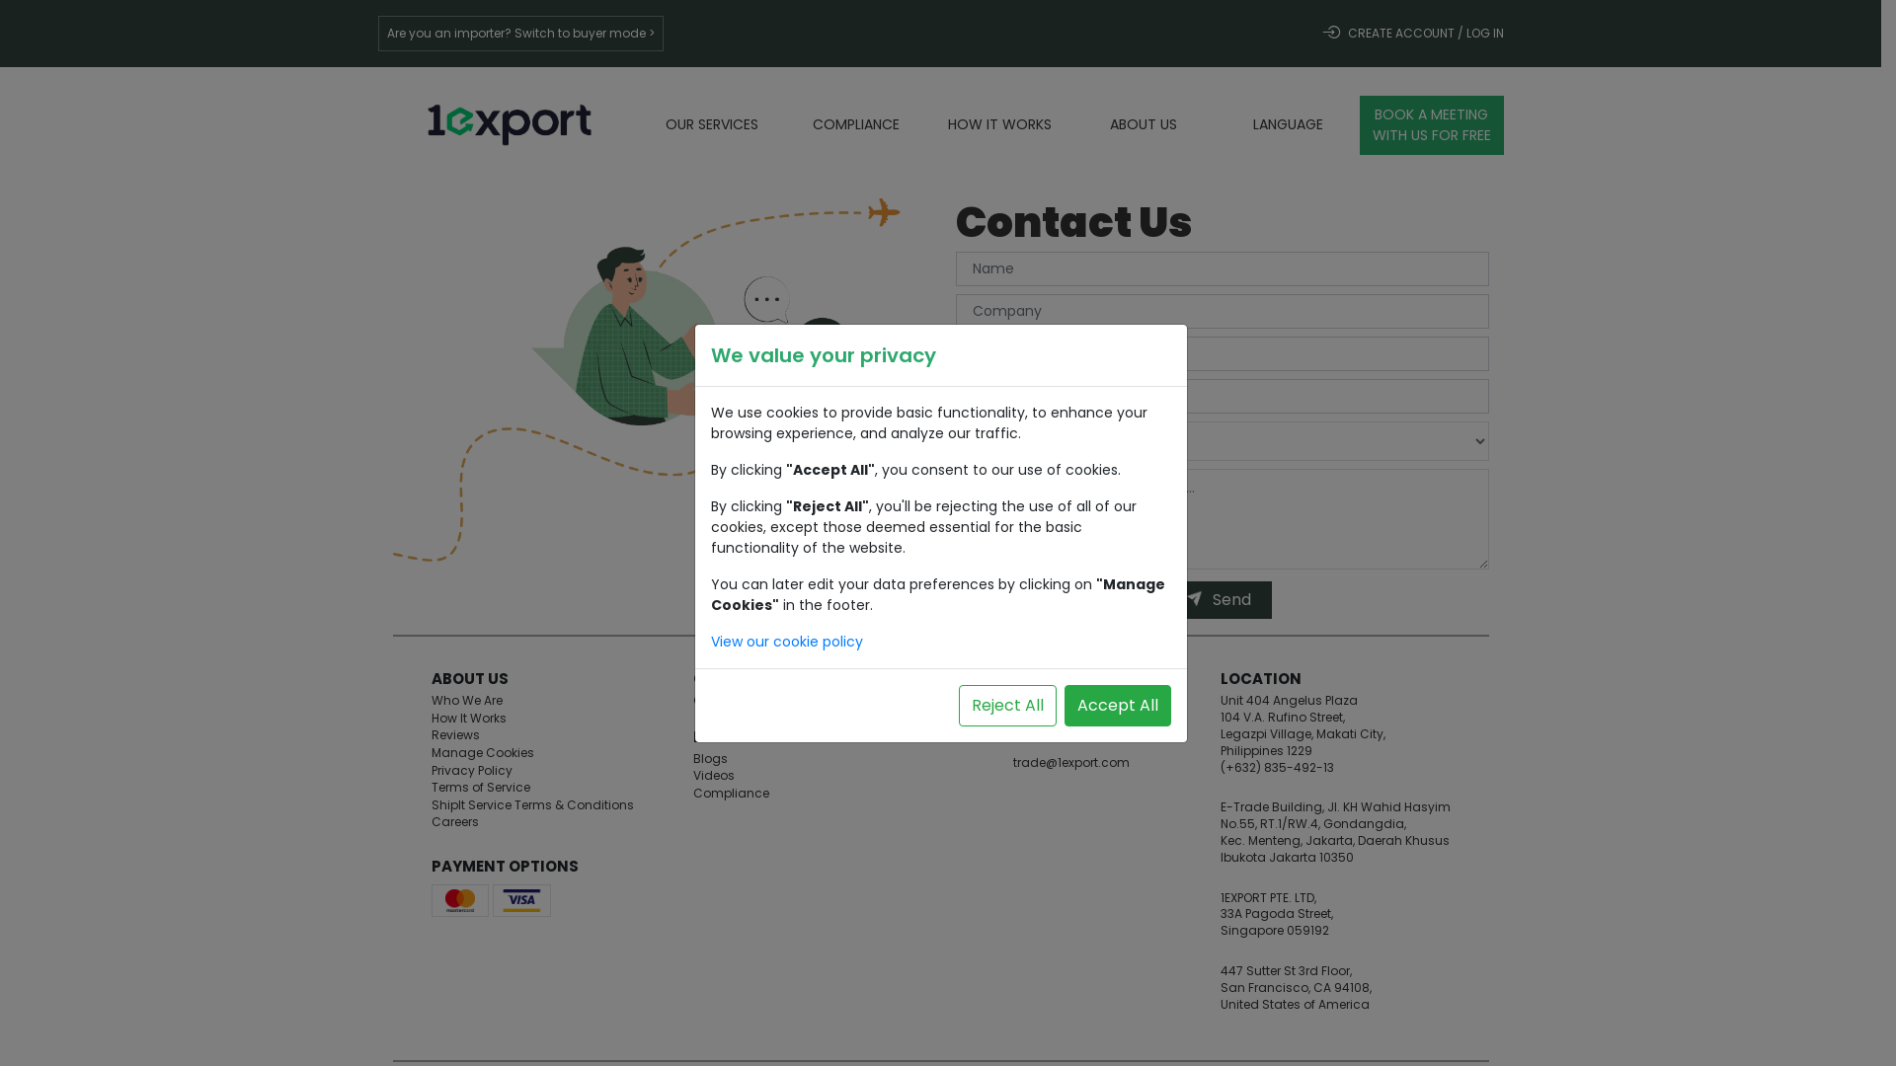  I want to click on Are you an importer? Switch to buyer mode >, so click(519, 34).